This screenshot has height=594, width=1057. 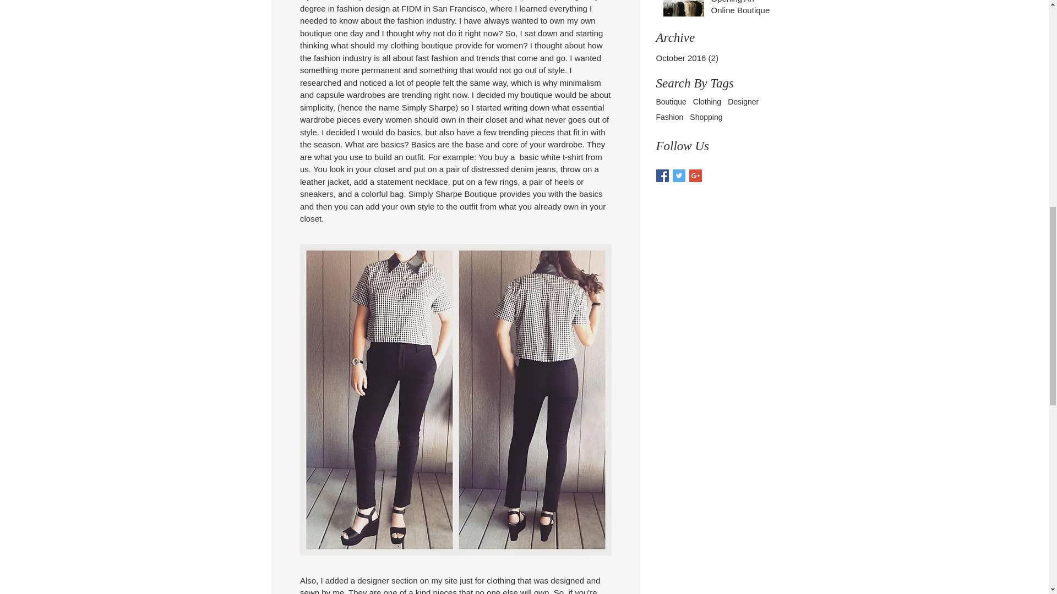 What do you see at coordinates (671, 102) in the screenshot?
I see `Boutique` at bounding box center [671, 102].